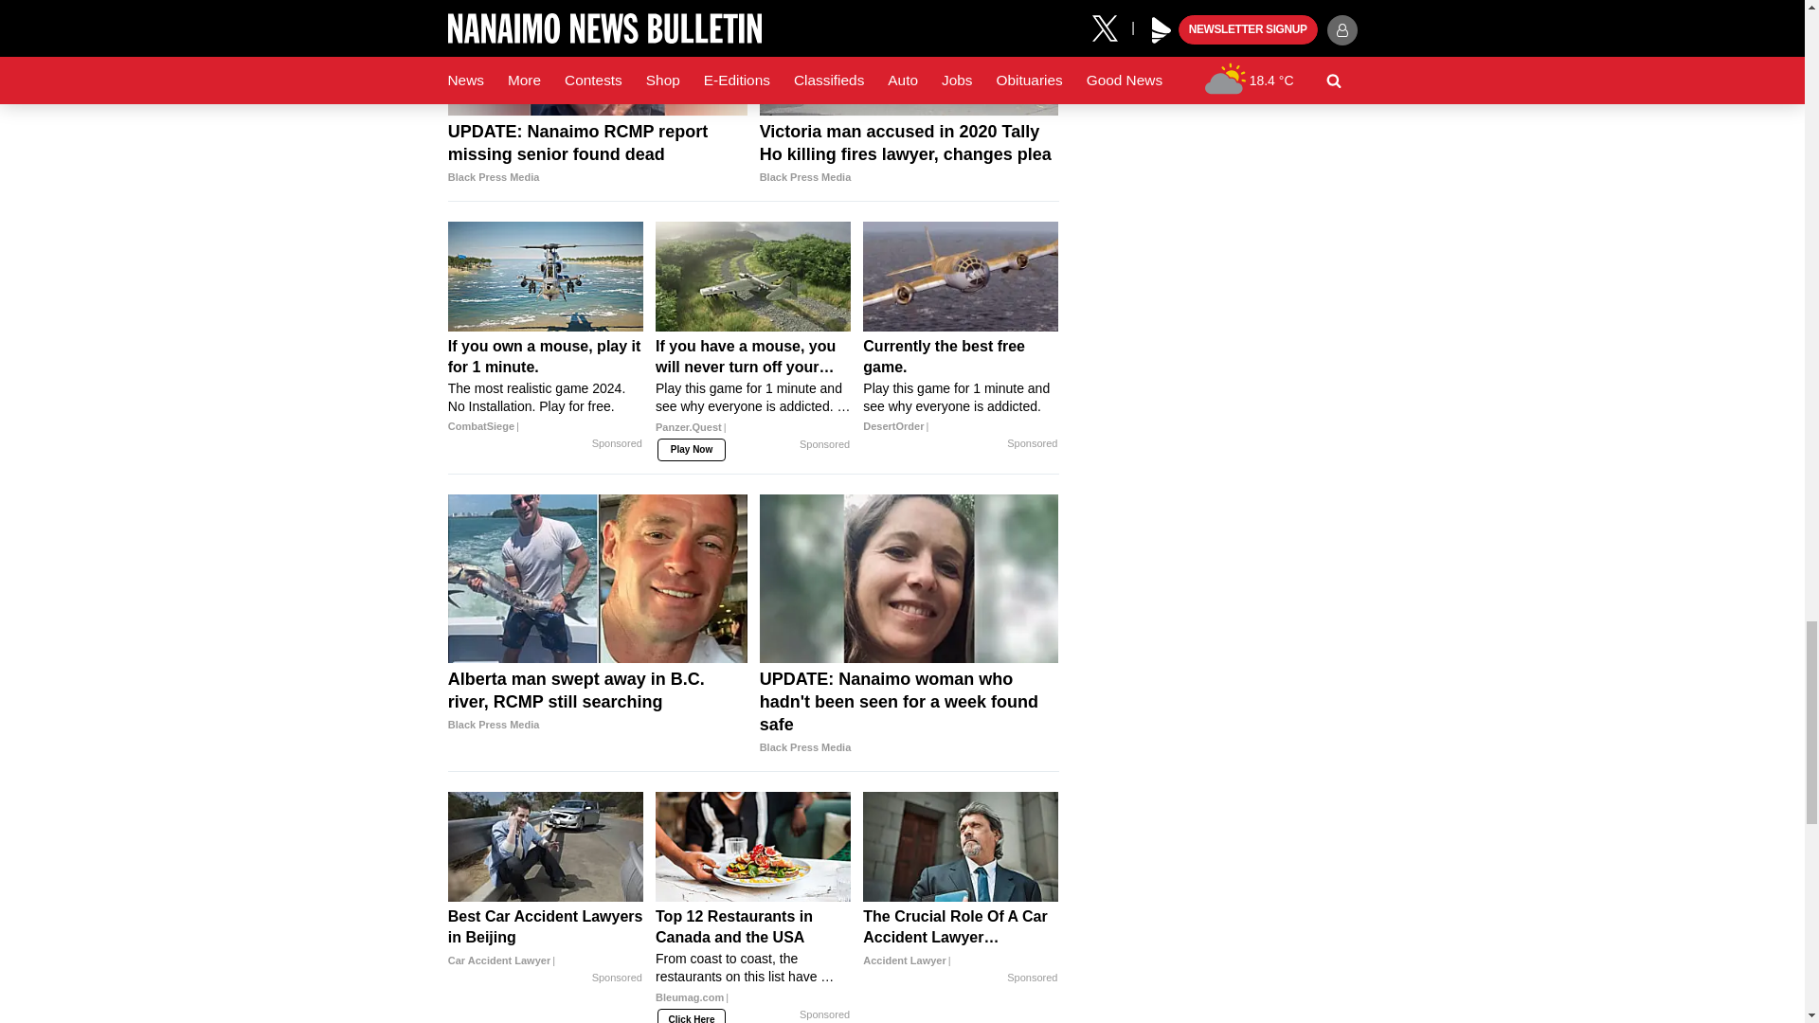  Describe the element at coordinates (546, 386) in the screenshot. I see `If you own a mouse, play it for 1 minute.` at that location.